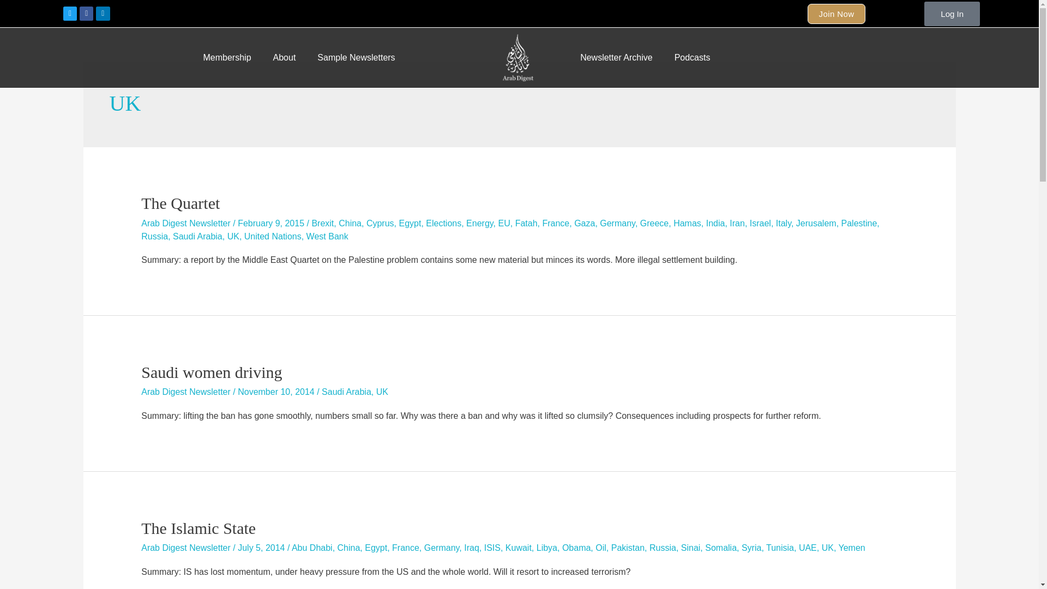  I want to click on Energy, so click(479, 223).